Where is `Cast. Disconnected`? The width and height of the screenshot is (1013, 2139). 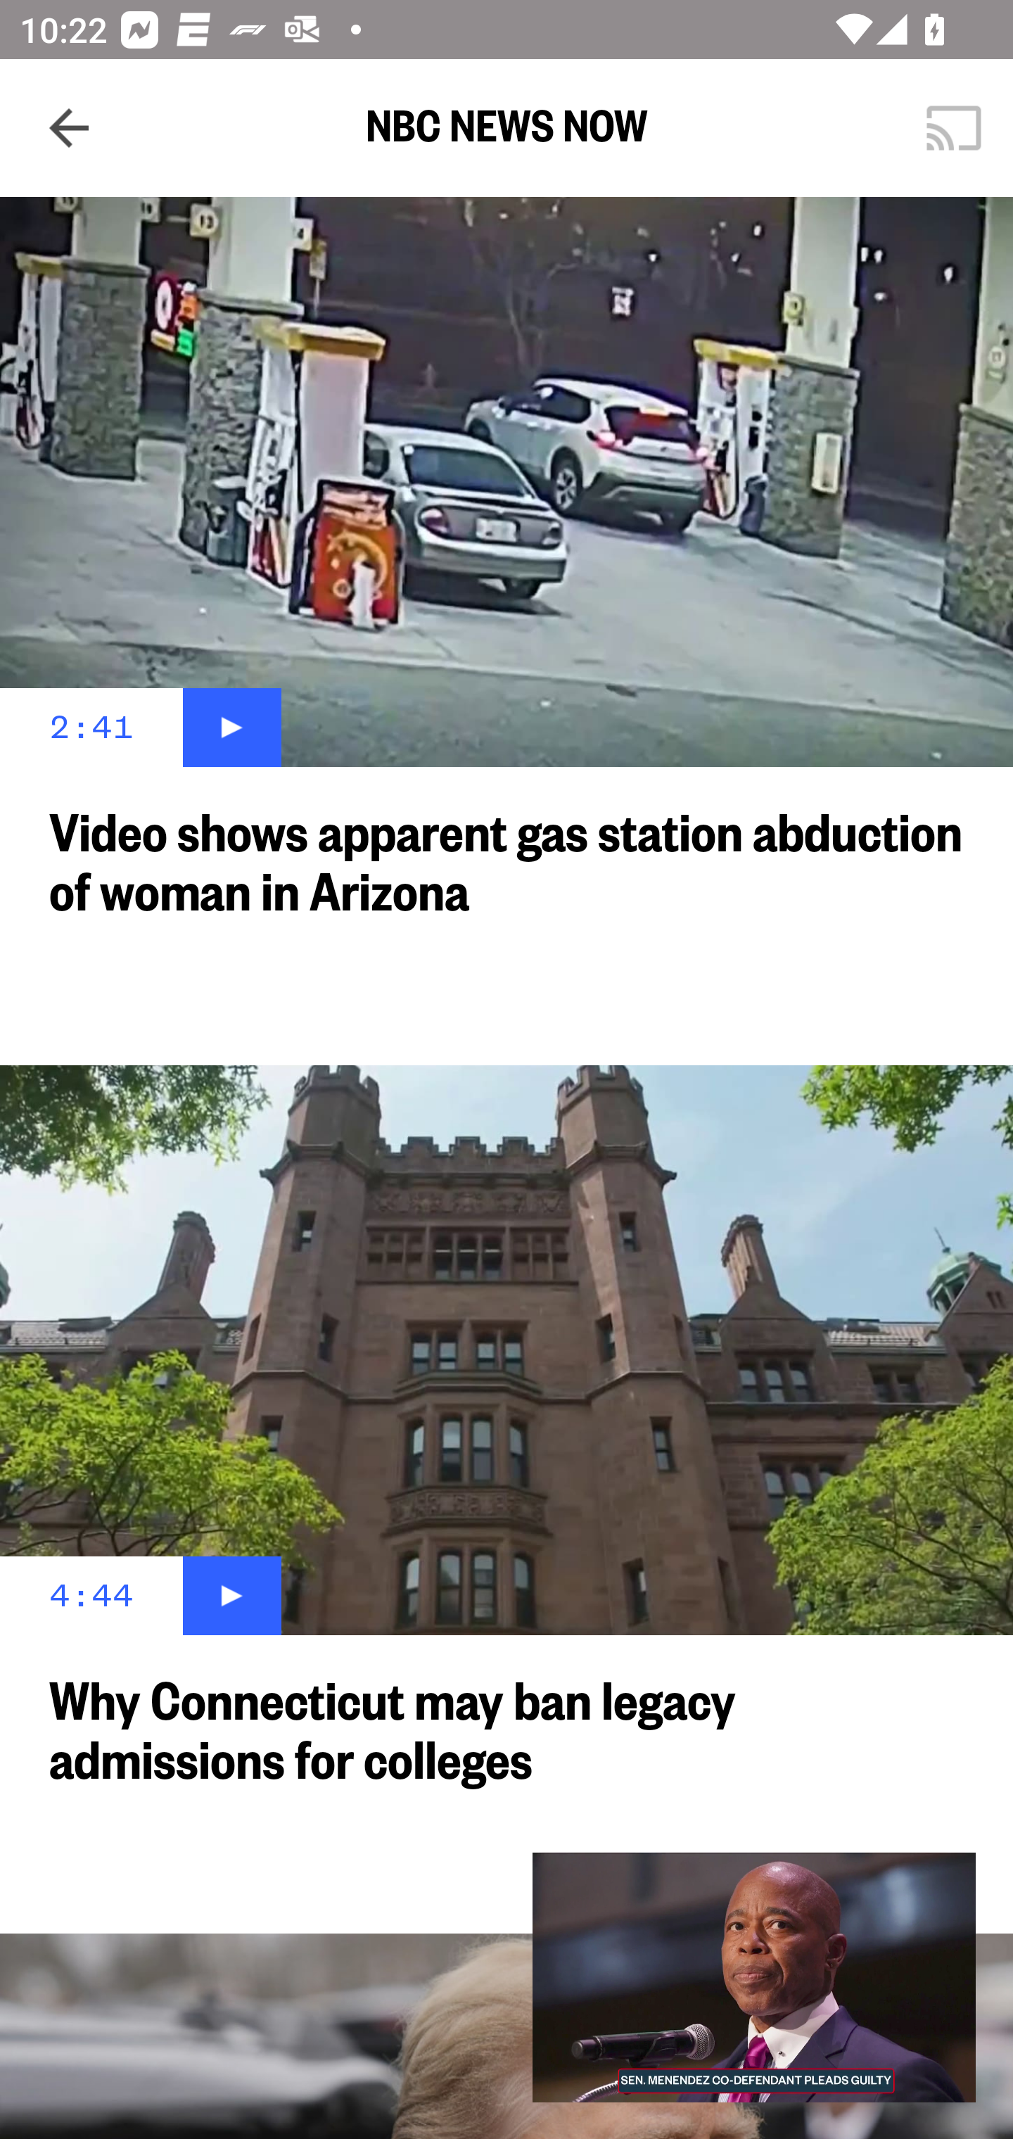
Cast. Disconnected is located at coordinates (954, 128).